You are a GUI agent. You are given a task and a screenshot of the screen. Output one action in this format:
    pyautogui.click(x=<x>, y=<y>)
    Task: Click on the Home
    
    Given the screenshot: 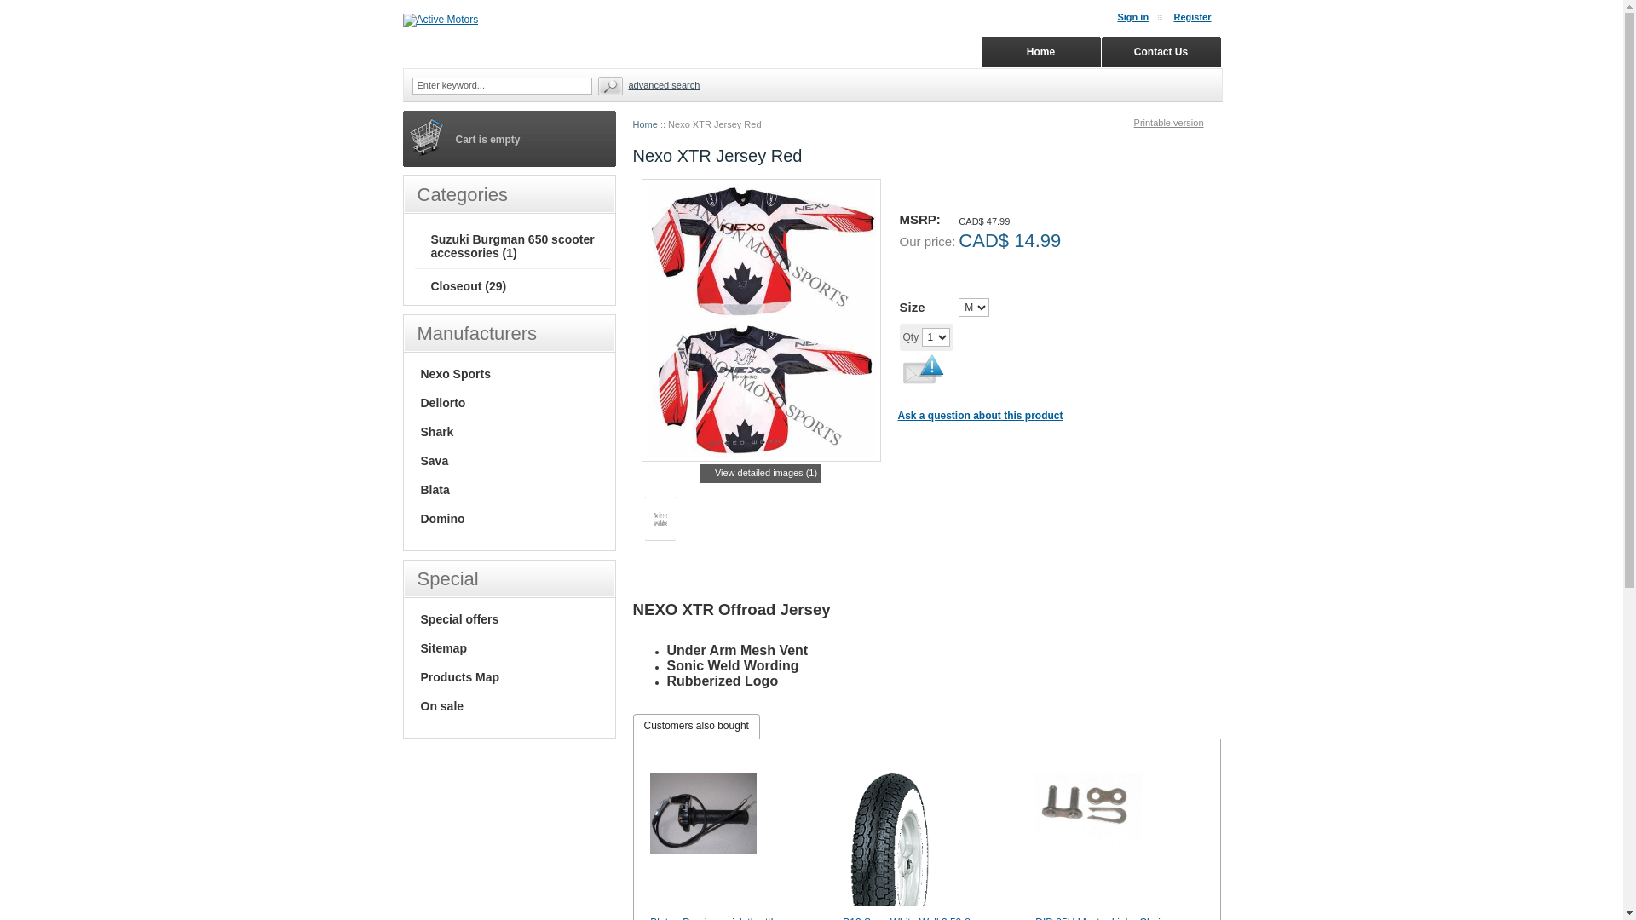 What is the action you would take?
    pyautogui.click(x=644, y=124)
    